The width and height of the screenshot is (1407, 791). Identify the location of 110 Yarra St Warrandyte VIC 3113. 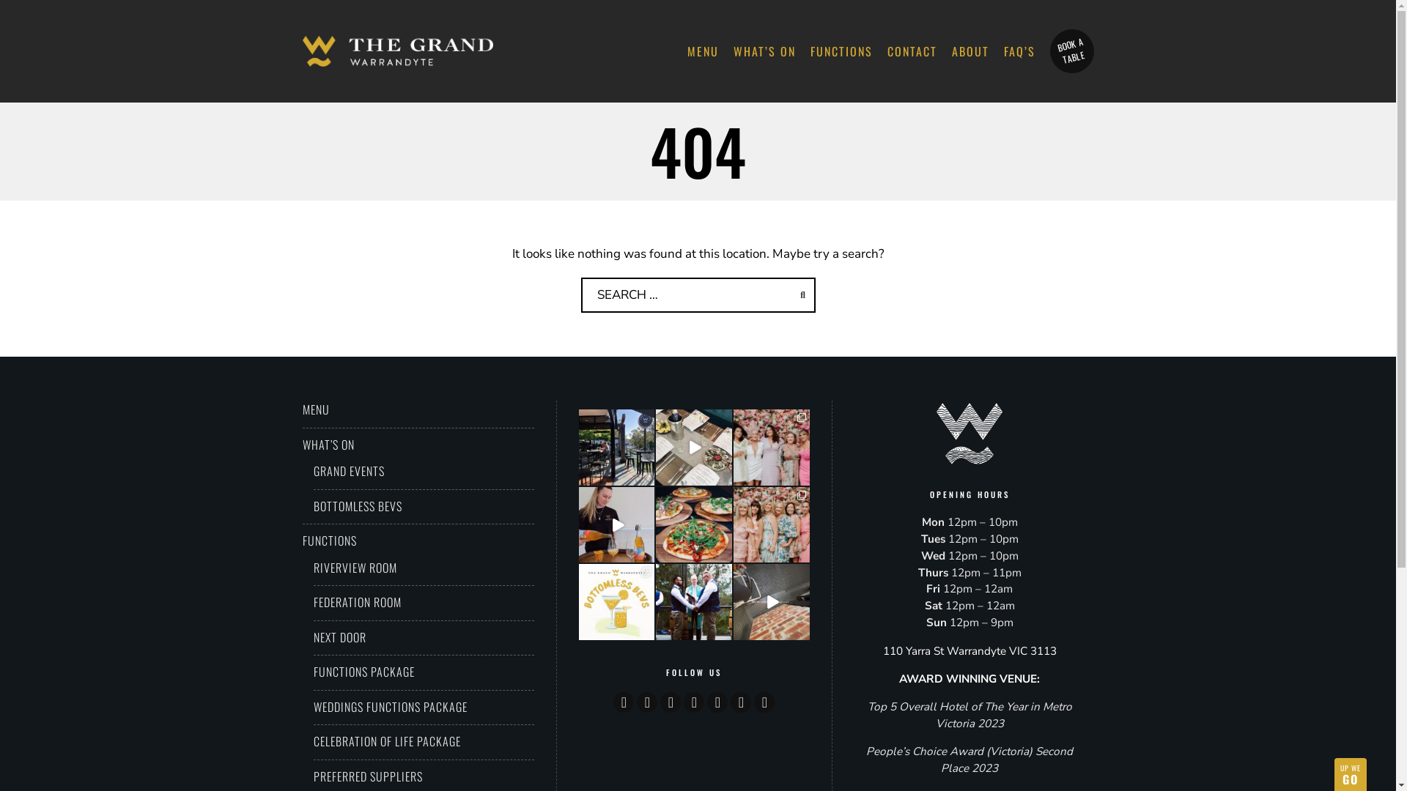
(970, 651).